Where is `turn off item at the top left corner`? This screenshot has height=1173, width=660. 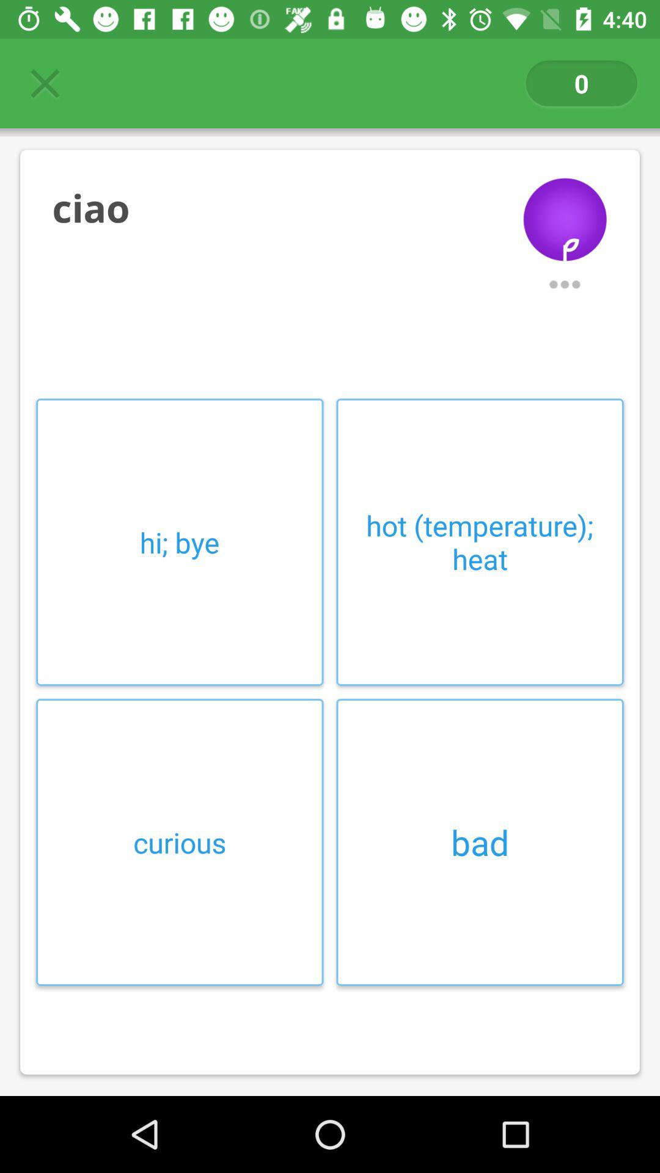
turn off item at the top left corner is located at coordinates (45, 83).